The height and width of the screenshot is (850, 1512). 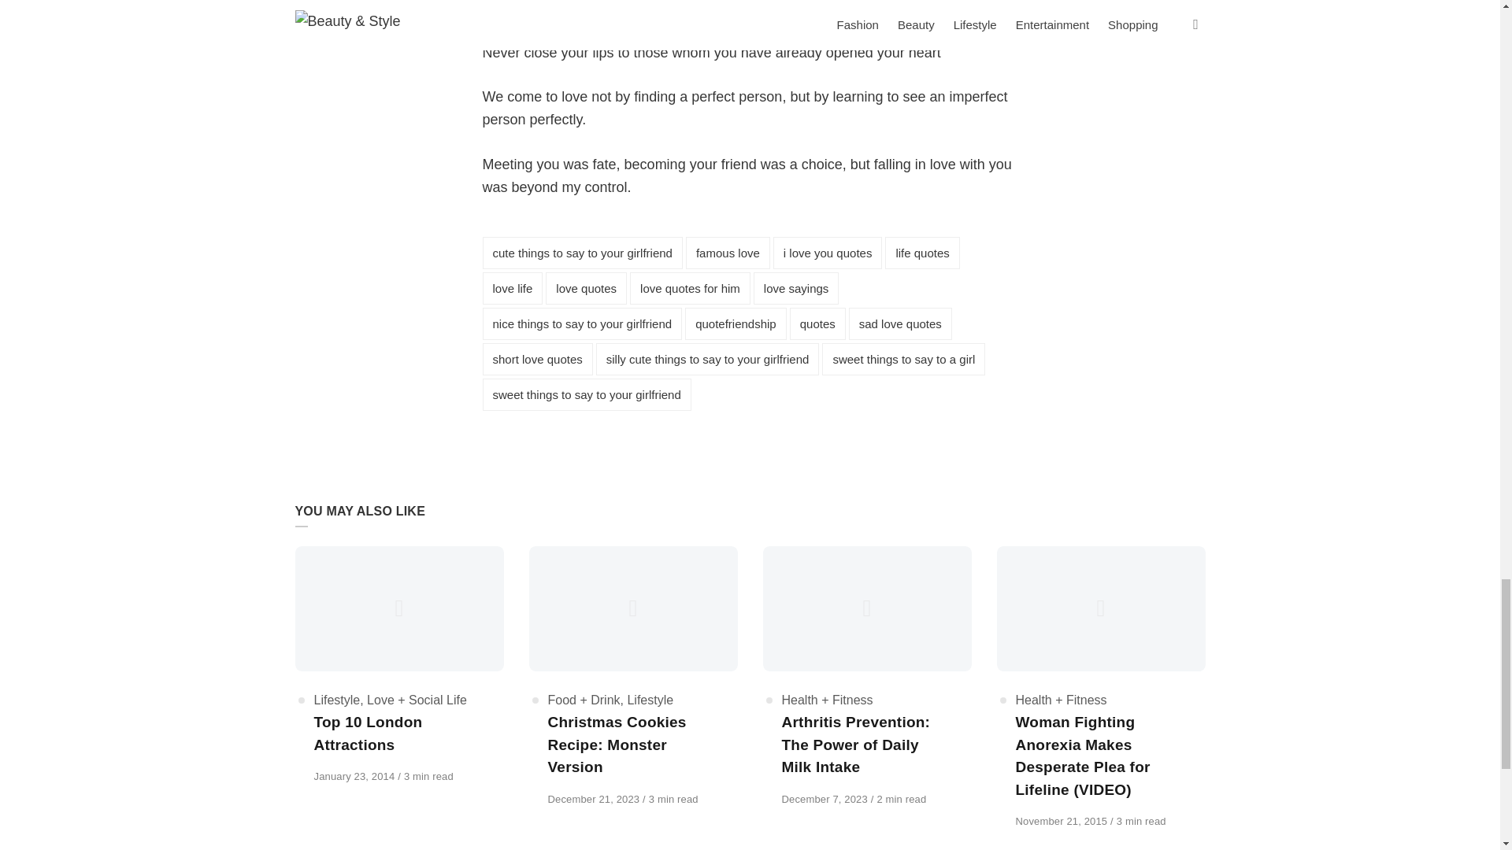 What do you see at coordinates (586, 394) in the screenshot?
I see `sweet things to say to your girlfriend` at bounding box center [586, 394].